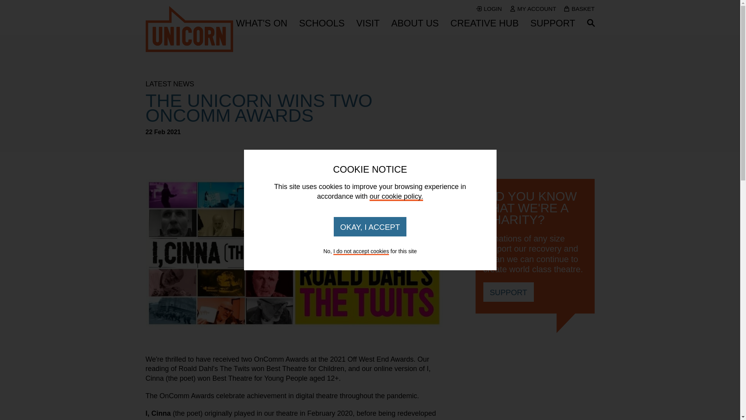 This screenshot has width=746, height=420. I want to click on BASKET, so click(579, 9).